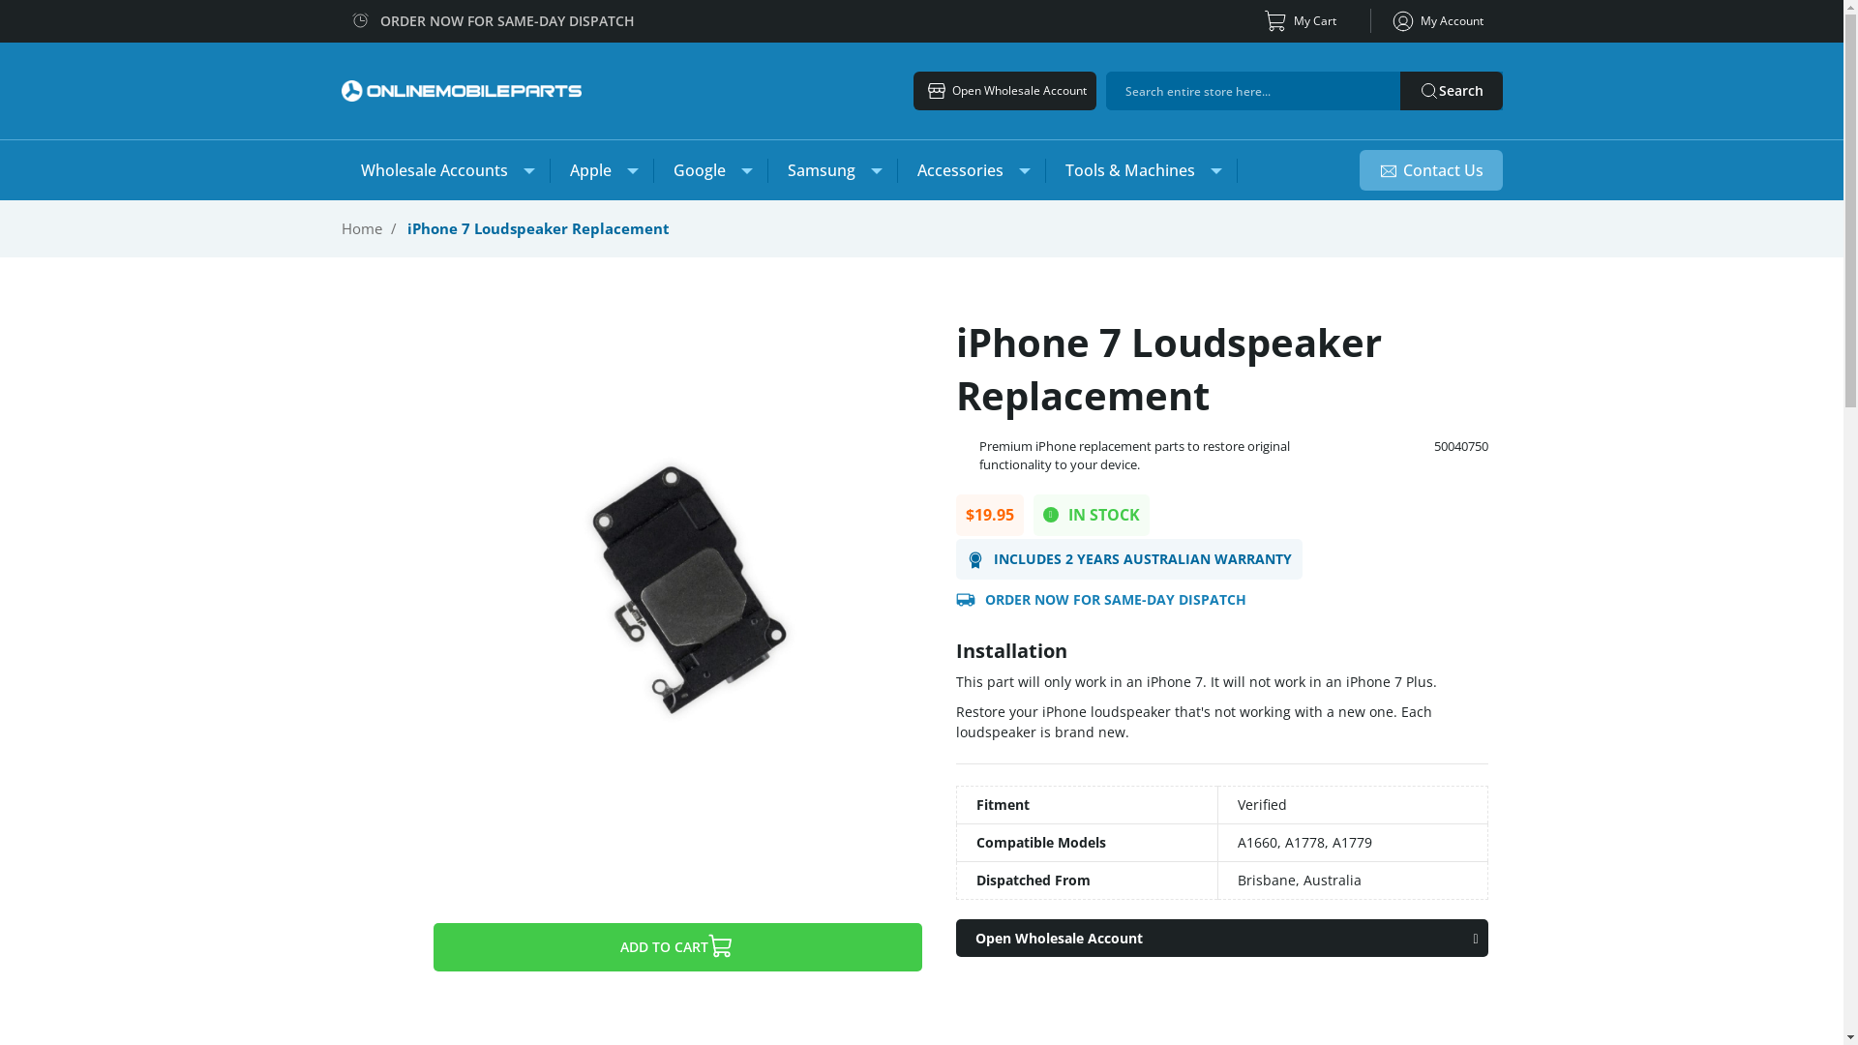 The height and width of the screenshot is (1045, 1858). Describe the element at coordinates (1303, 21) in the screenshot. I see `My Cart` at that location.